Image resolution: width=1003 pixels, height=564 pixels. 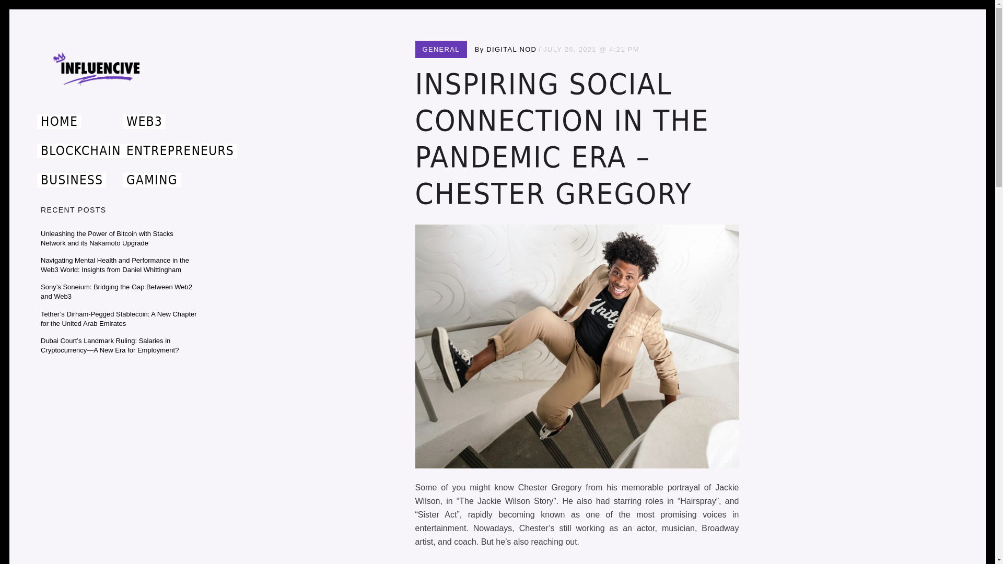 What do you see at coordinates (98, 109) in the screenshot?
I see `INFLUENCIVE` at bounding box center [98, 109].